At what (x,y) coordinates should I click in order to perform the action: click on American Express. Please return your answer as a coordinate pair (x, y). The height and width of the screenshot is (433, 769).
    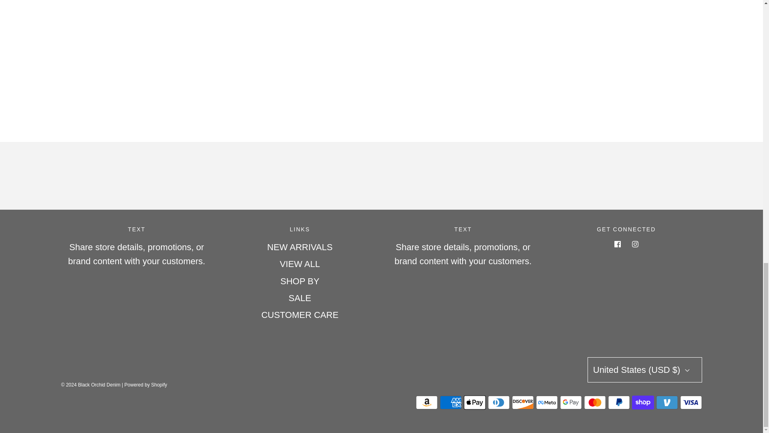
    Looking at the image, I should click on (451, 402).